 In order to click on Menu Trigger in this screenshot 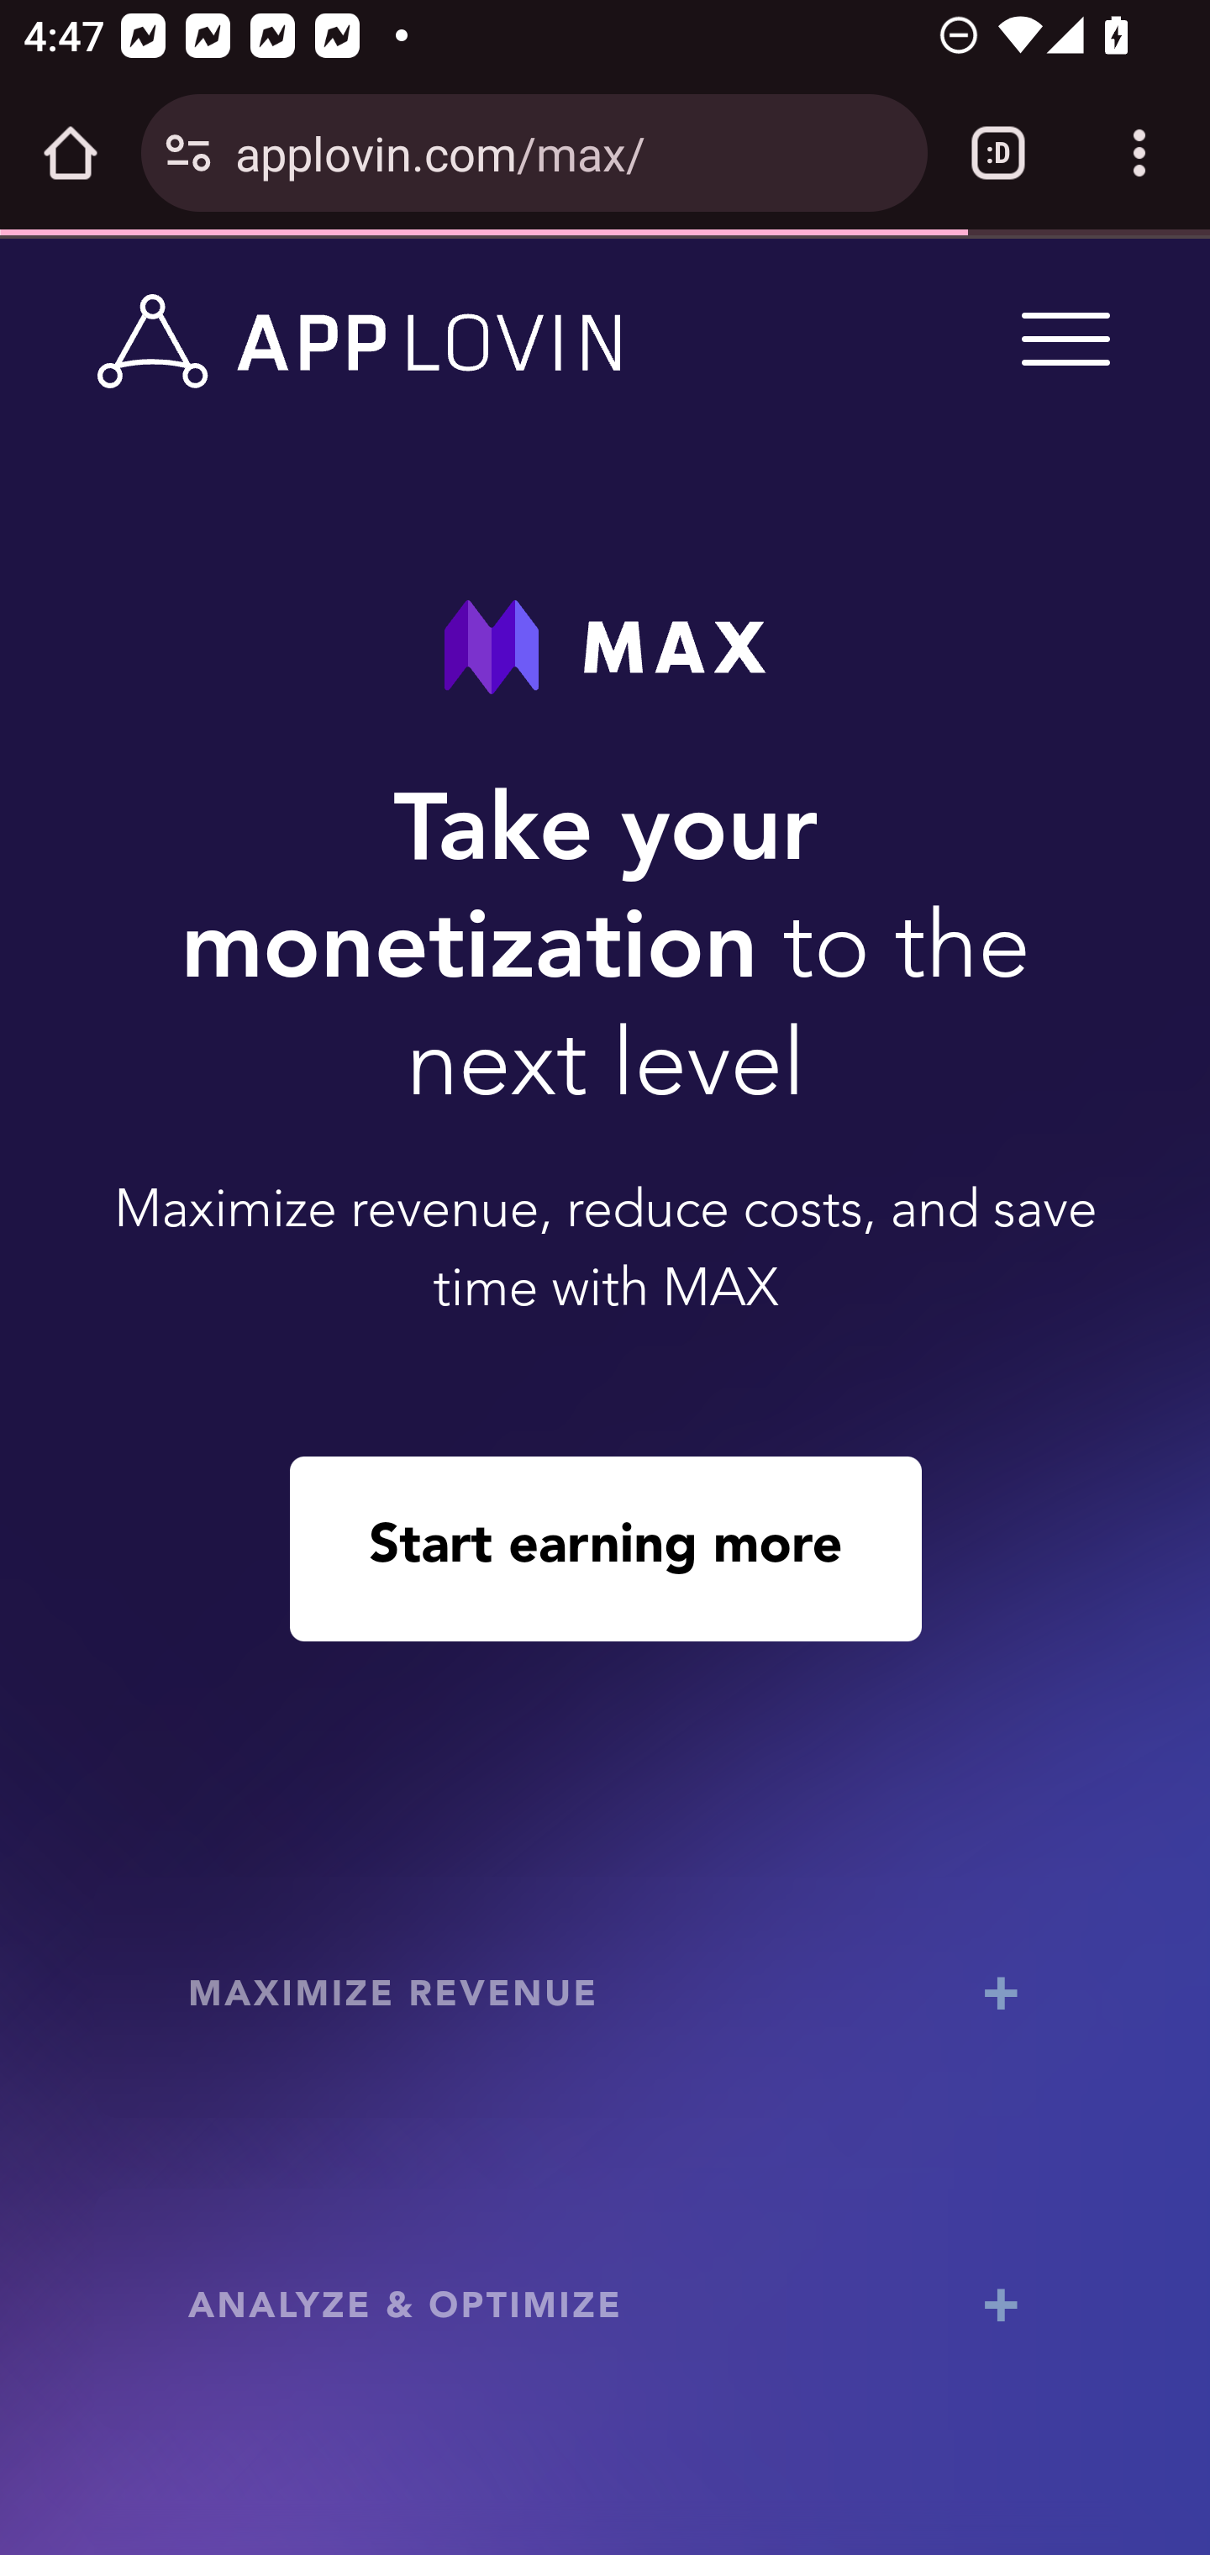, I will do `click(1060, 338)`.